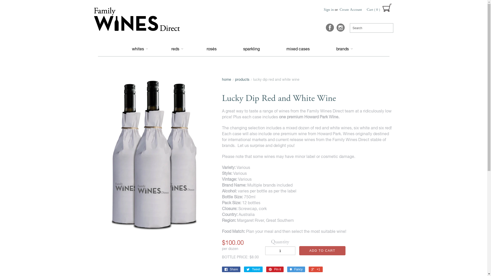  I want to click on whites, so click(140, 49).